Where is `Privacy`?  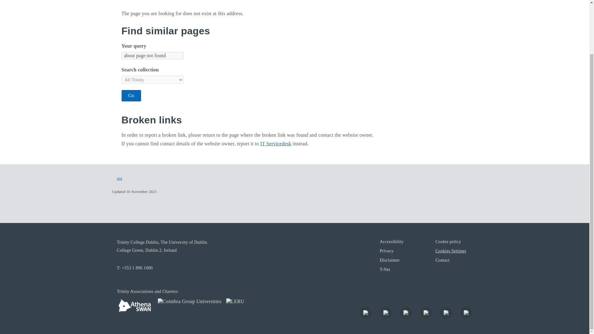 Privacy is located at coordinates (386, 250).